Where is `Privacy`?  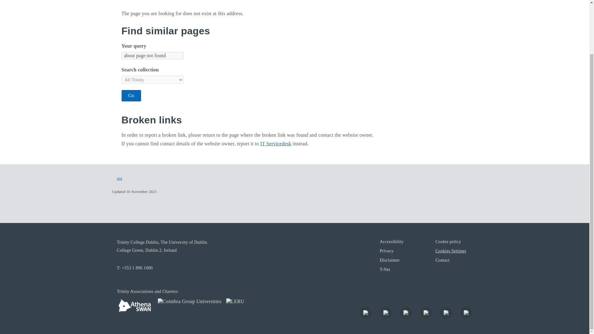 Privacy is located at coordinates (386, 250).